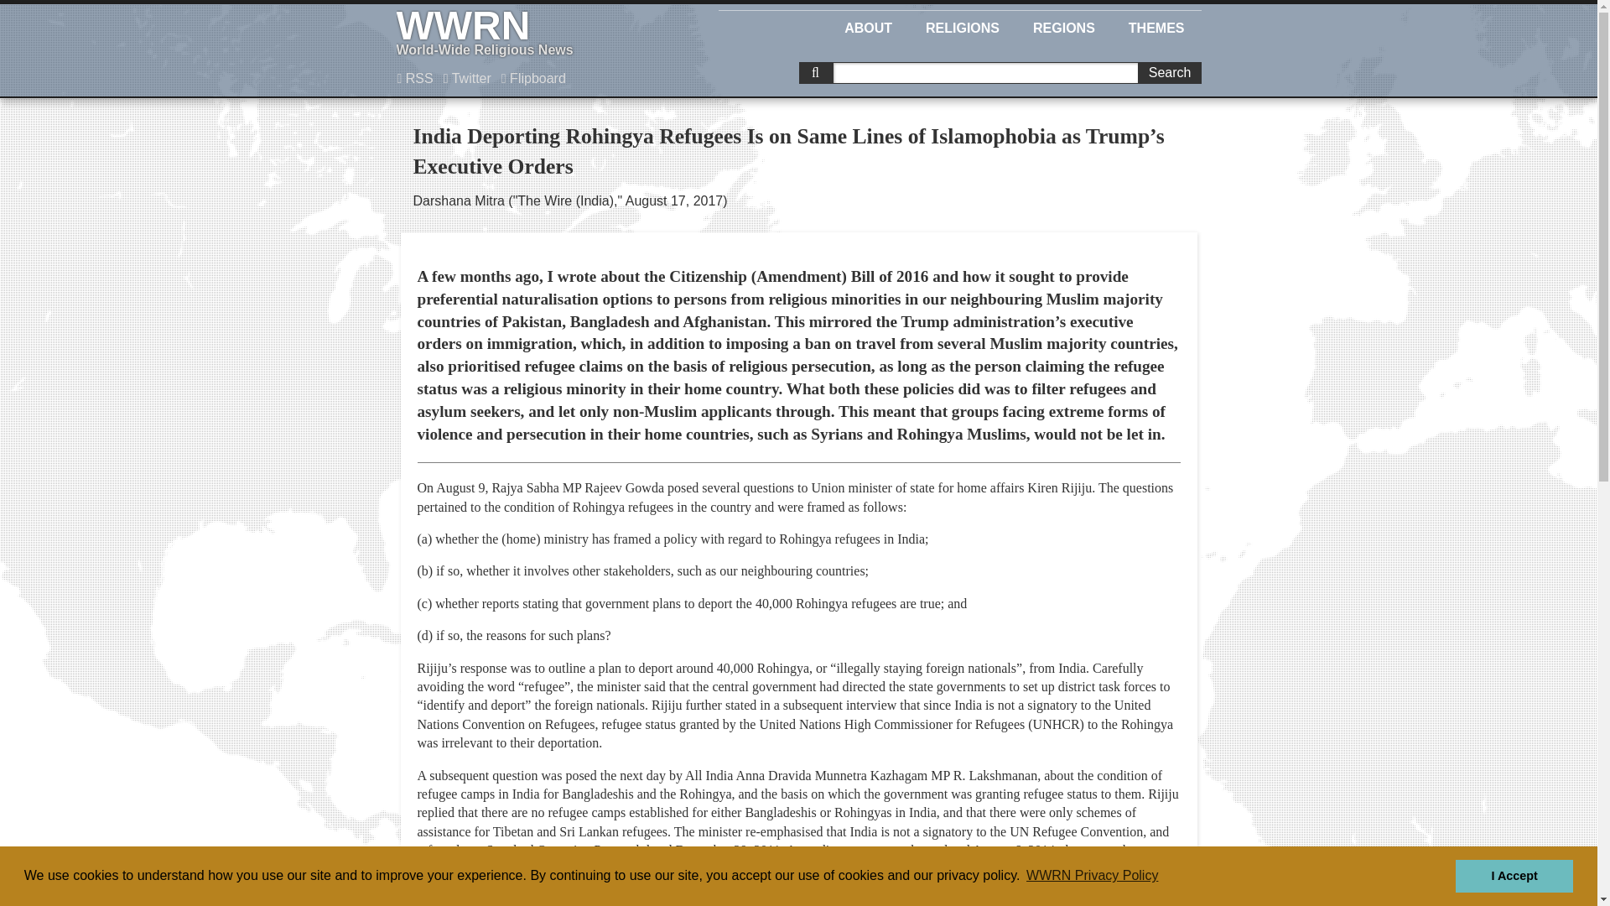 The image size is (1610, 906). I want to click on REGIONS, so click(468, 79).